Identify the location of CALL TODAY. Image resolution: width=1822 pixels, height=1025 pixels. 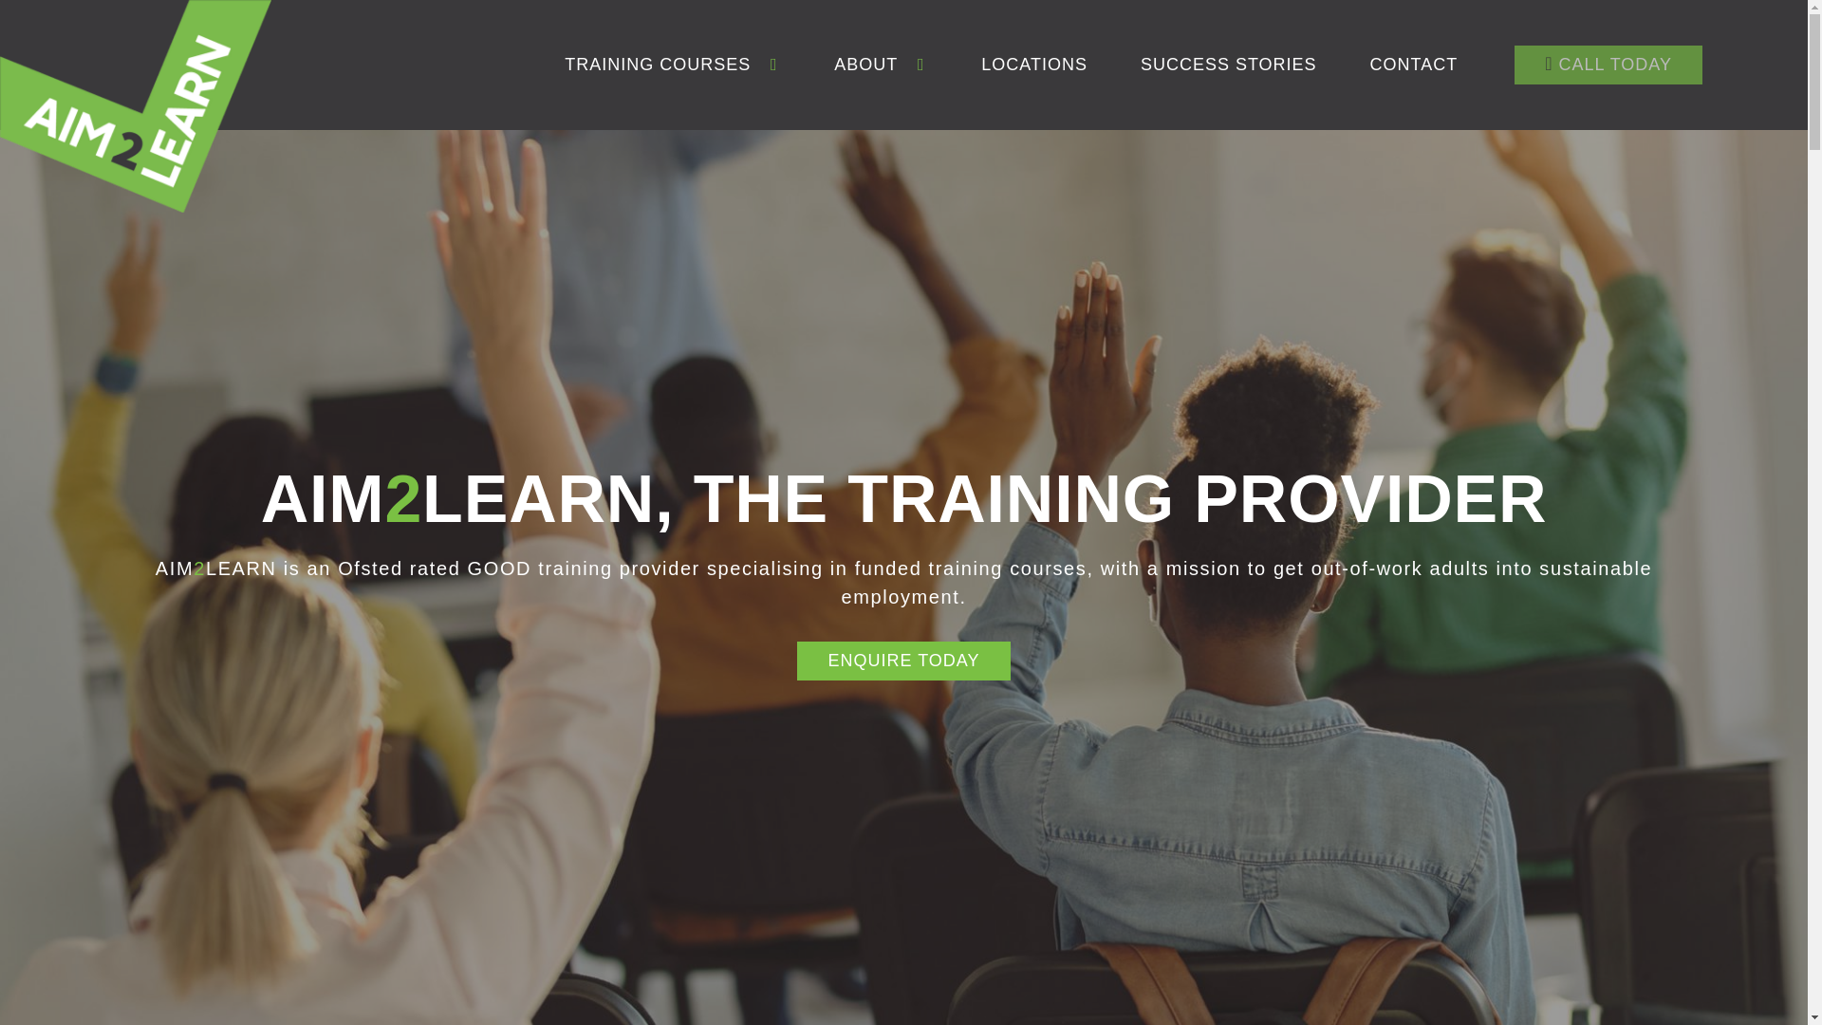
(1608, 65).